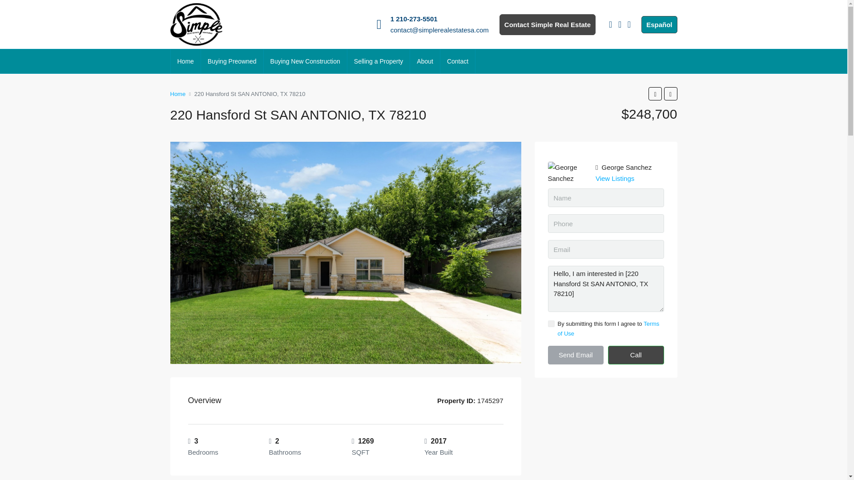  What do you see at coordinates (305, 61) in the screenshot?
I see `Buying New Construction` at bounding box center [305, 61].